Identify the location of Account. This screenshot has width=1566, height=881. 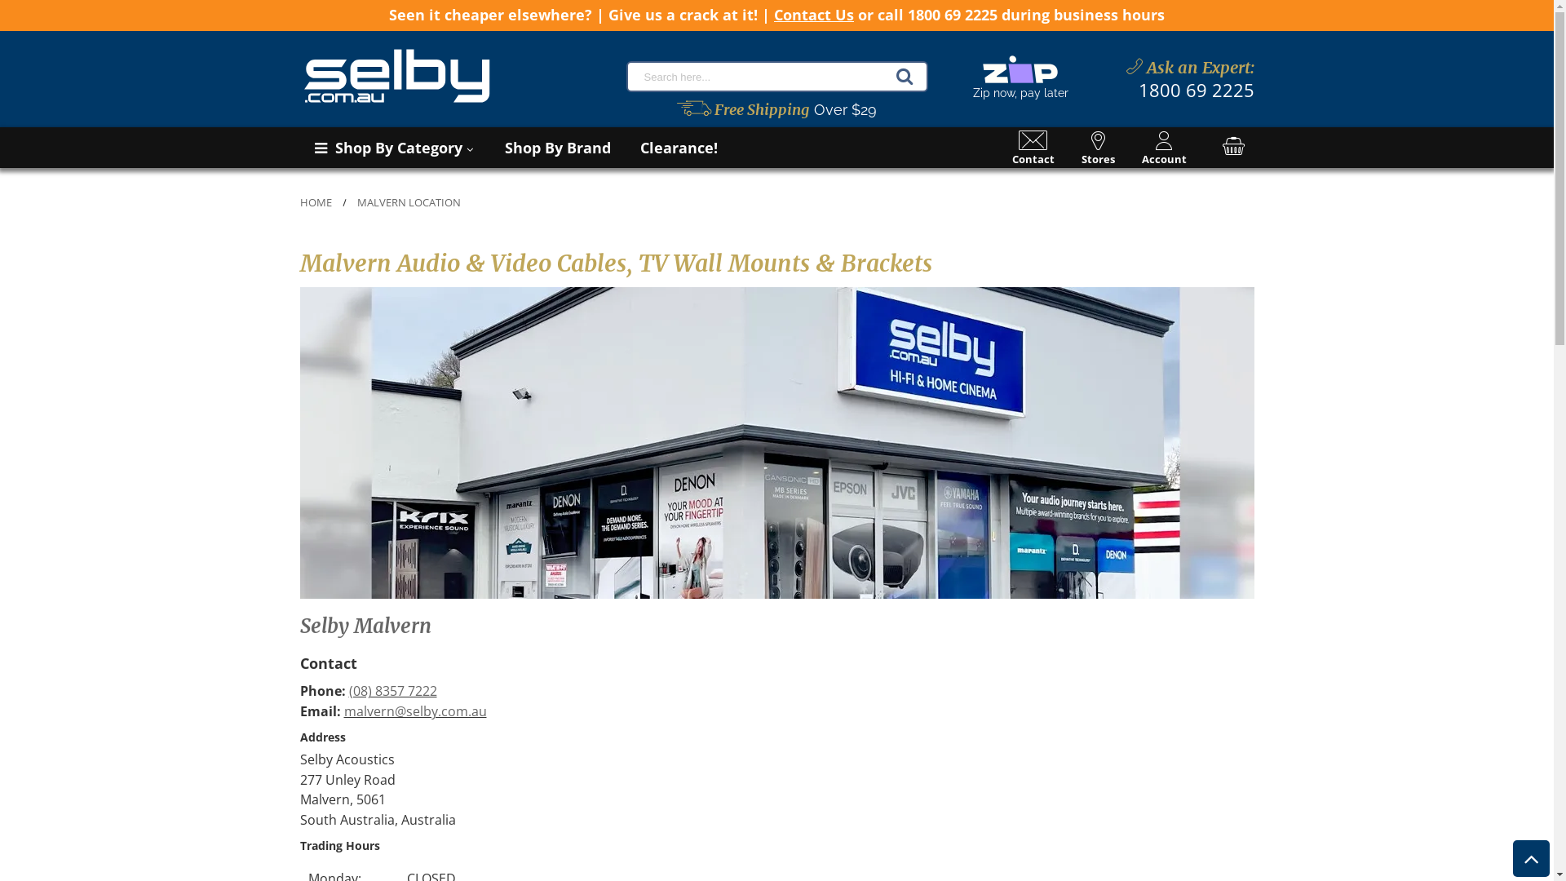
(1165, 148).